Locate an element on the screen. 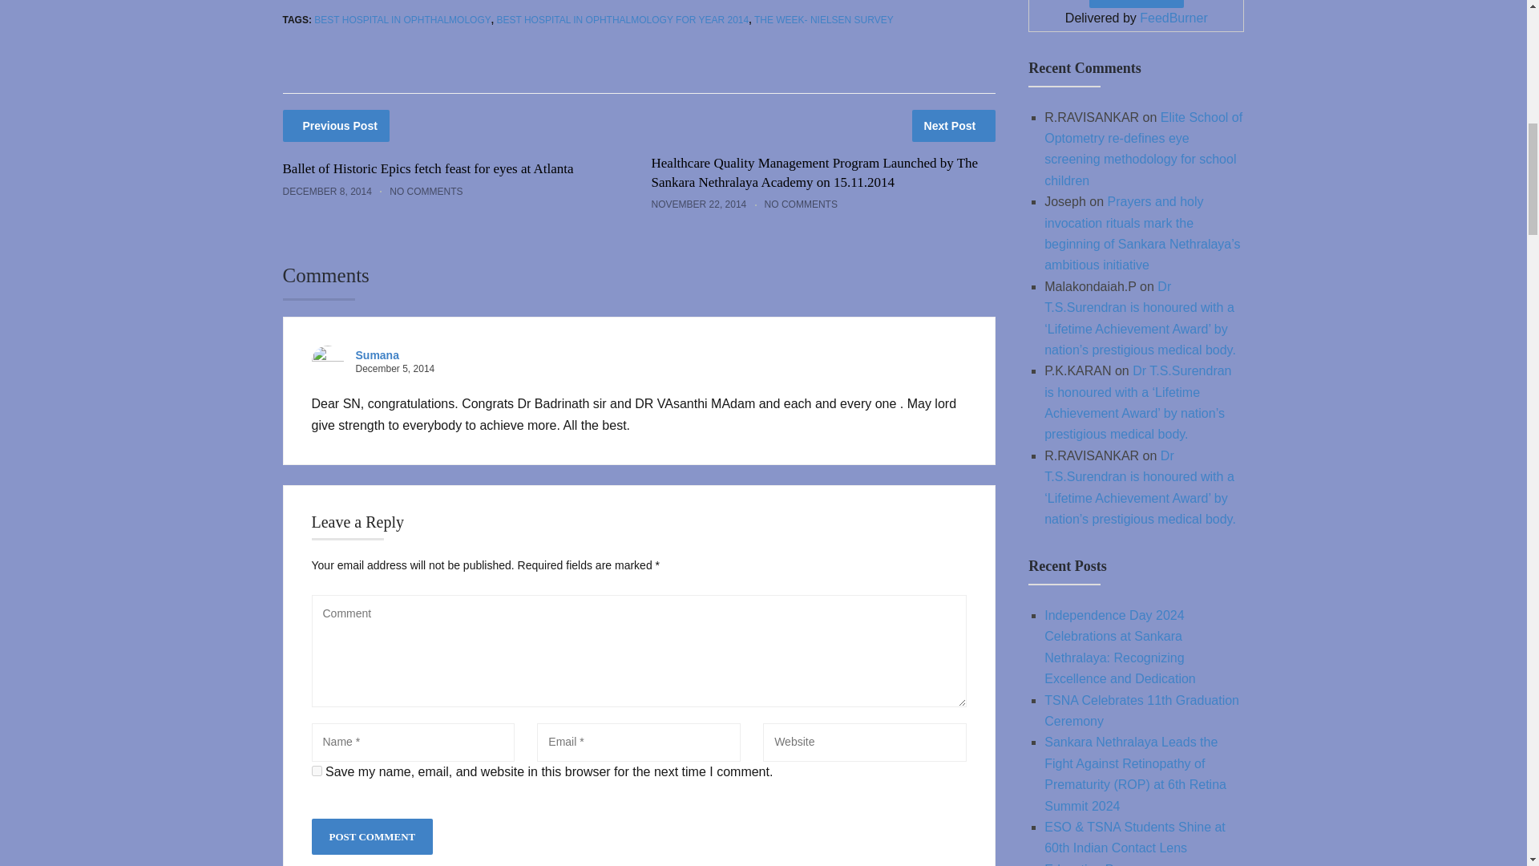 Image resolution: width=1539 pixels, height=866 pixels. FeedBurner is located at coordinates (1173, 18).